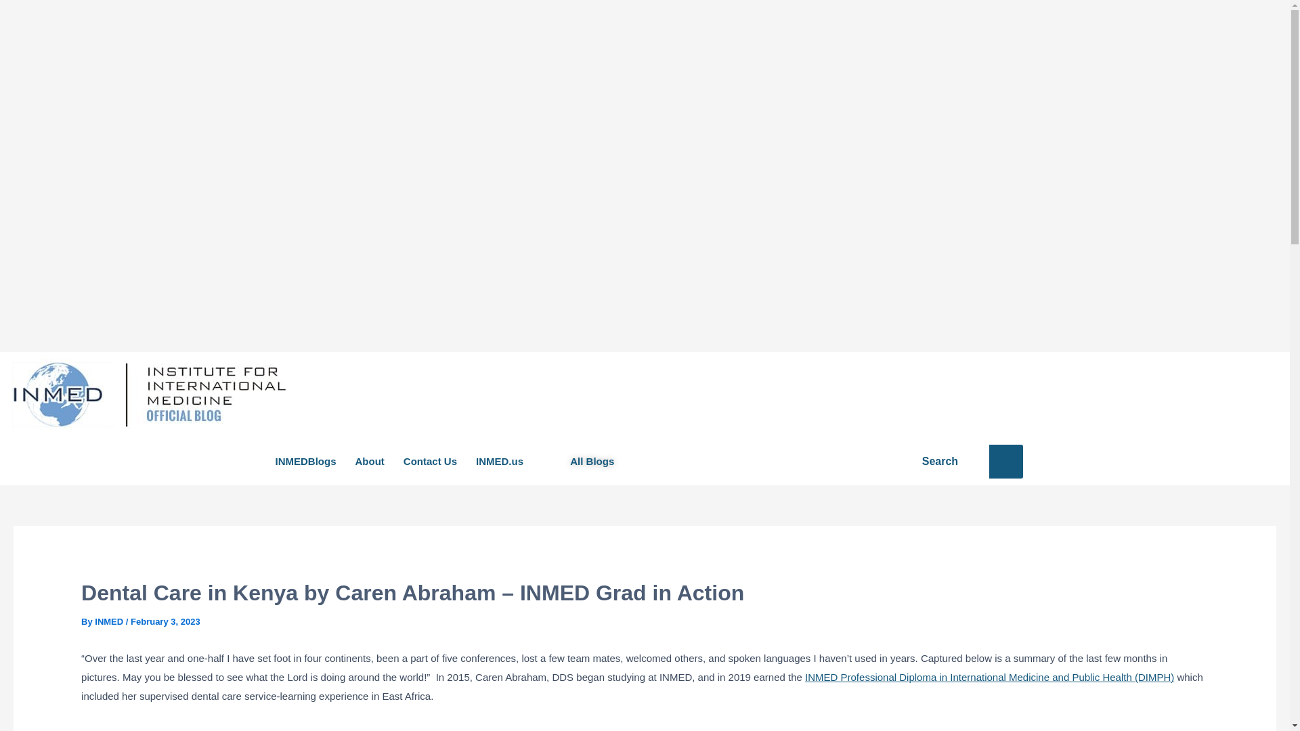 The height and width of the screenshot is (731, 1300). What do you see at coordinates (110, 621) in the screenshot?
I see `View all posts by INMED` at bounding box center [110, 621].